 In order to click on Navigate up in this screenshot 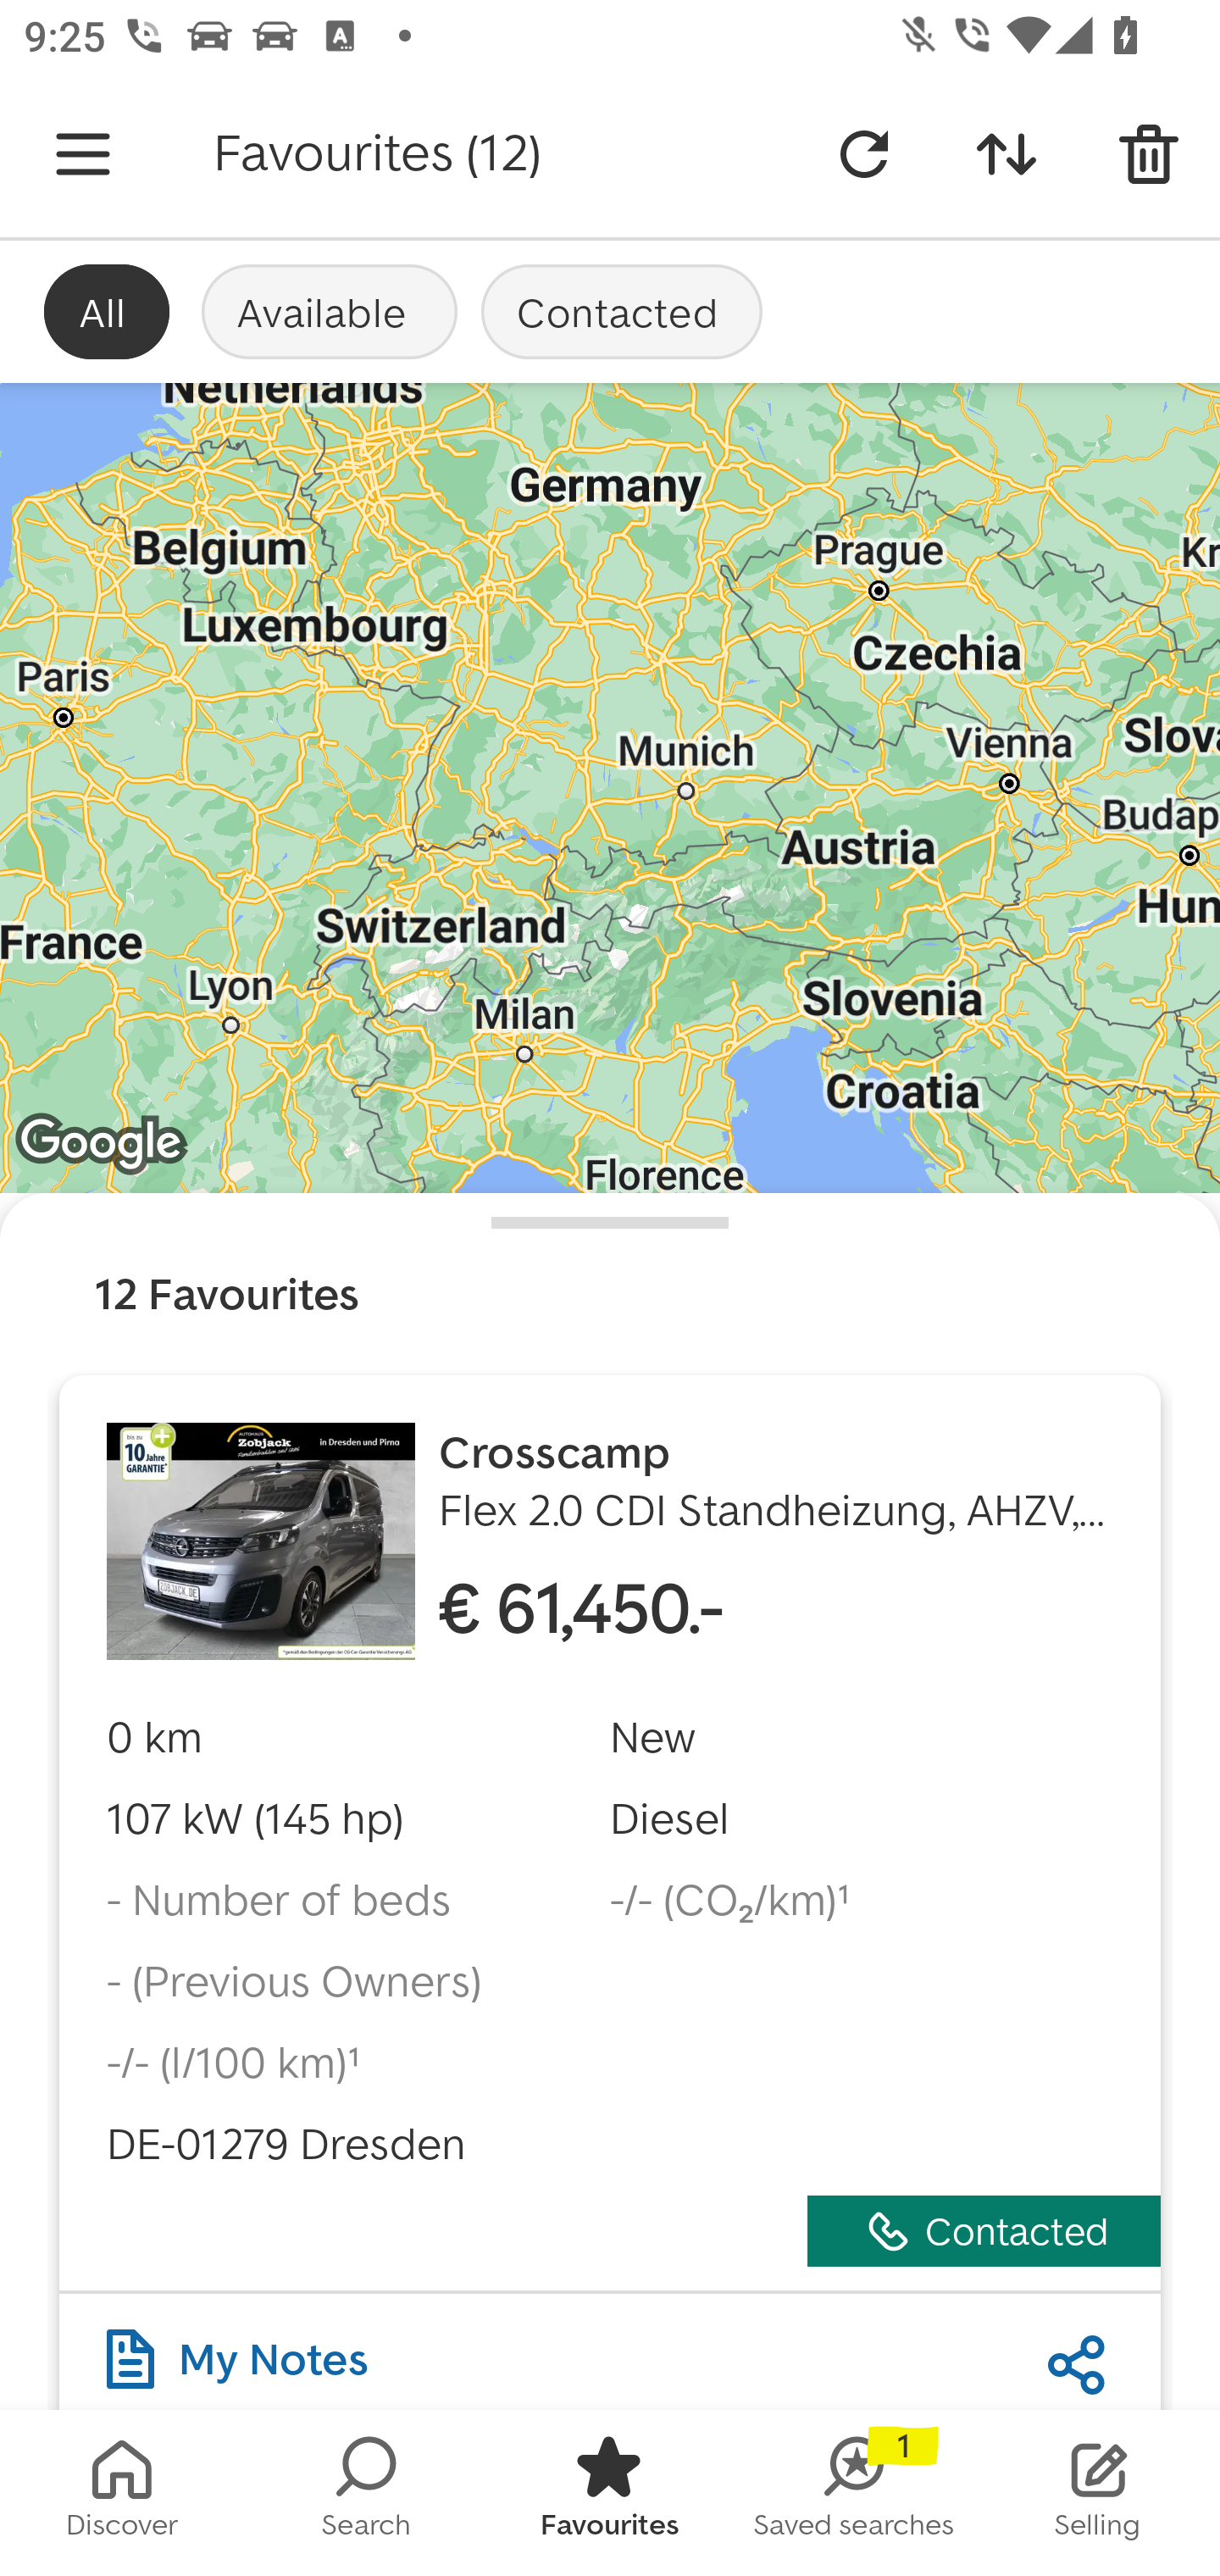, I will do `click(83, 154)`.